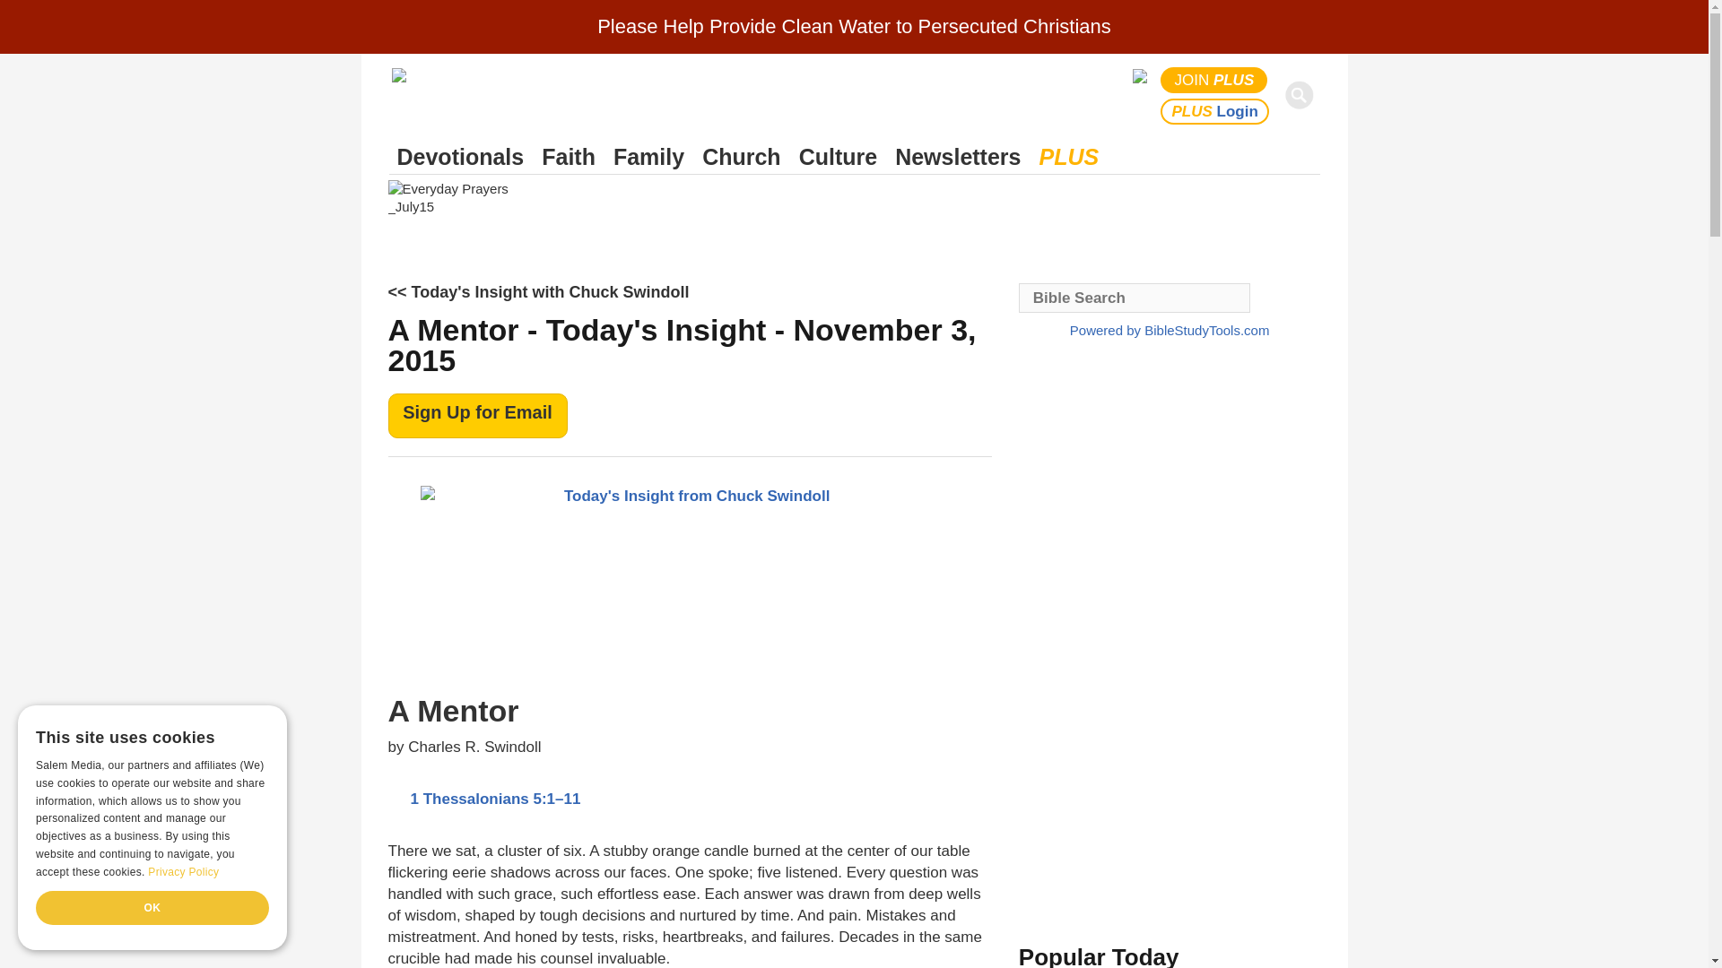 The height and width of the screenshot is (968, 1722). What do you see at coordinates (1214, 79) in the screenshot?
I see `JOIN PLUS` at bounding box center [1214, 79].